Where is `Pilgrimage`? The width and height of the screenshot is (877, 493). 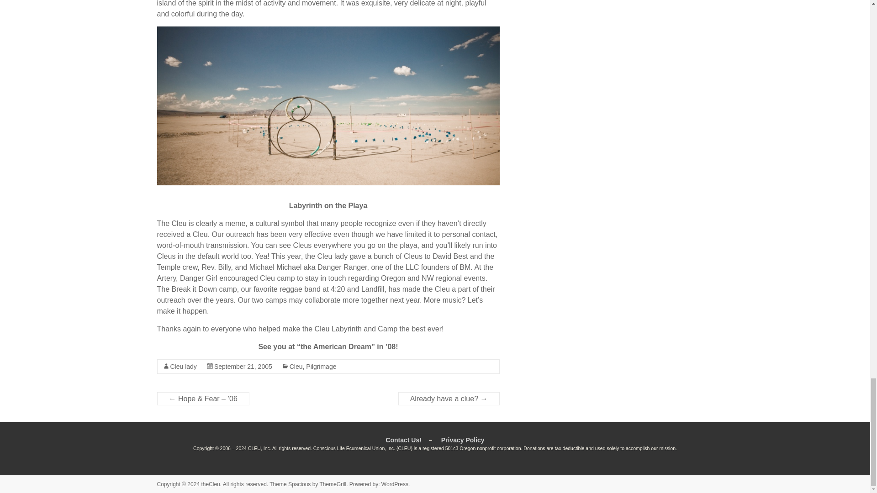 Pilgrimage is located at coordinates (321, 366).